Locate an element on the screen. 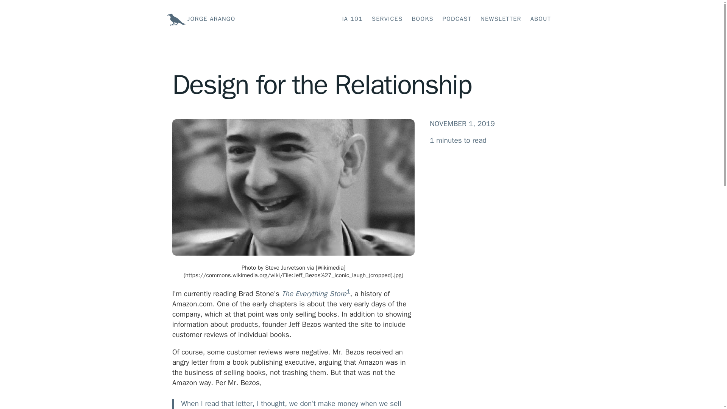 This screenshot has width=727, height=409. The Everything Store is located at coordinates (314, 294).